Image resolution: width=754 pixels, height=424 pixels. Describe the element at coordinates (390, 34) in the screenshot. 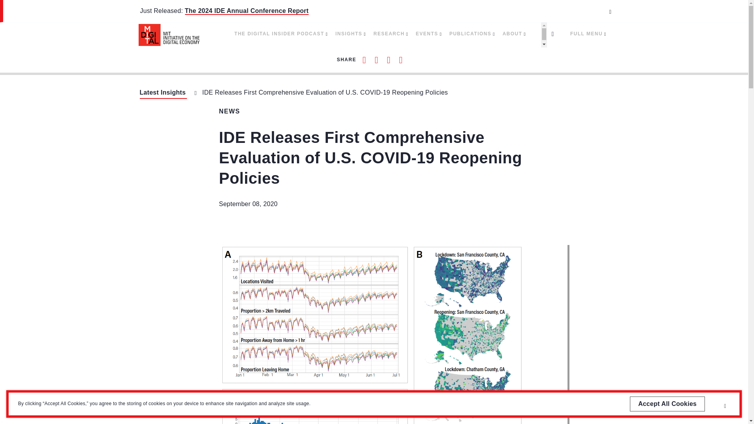

I see `RESEARCH` at that location.